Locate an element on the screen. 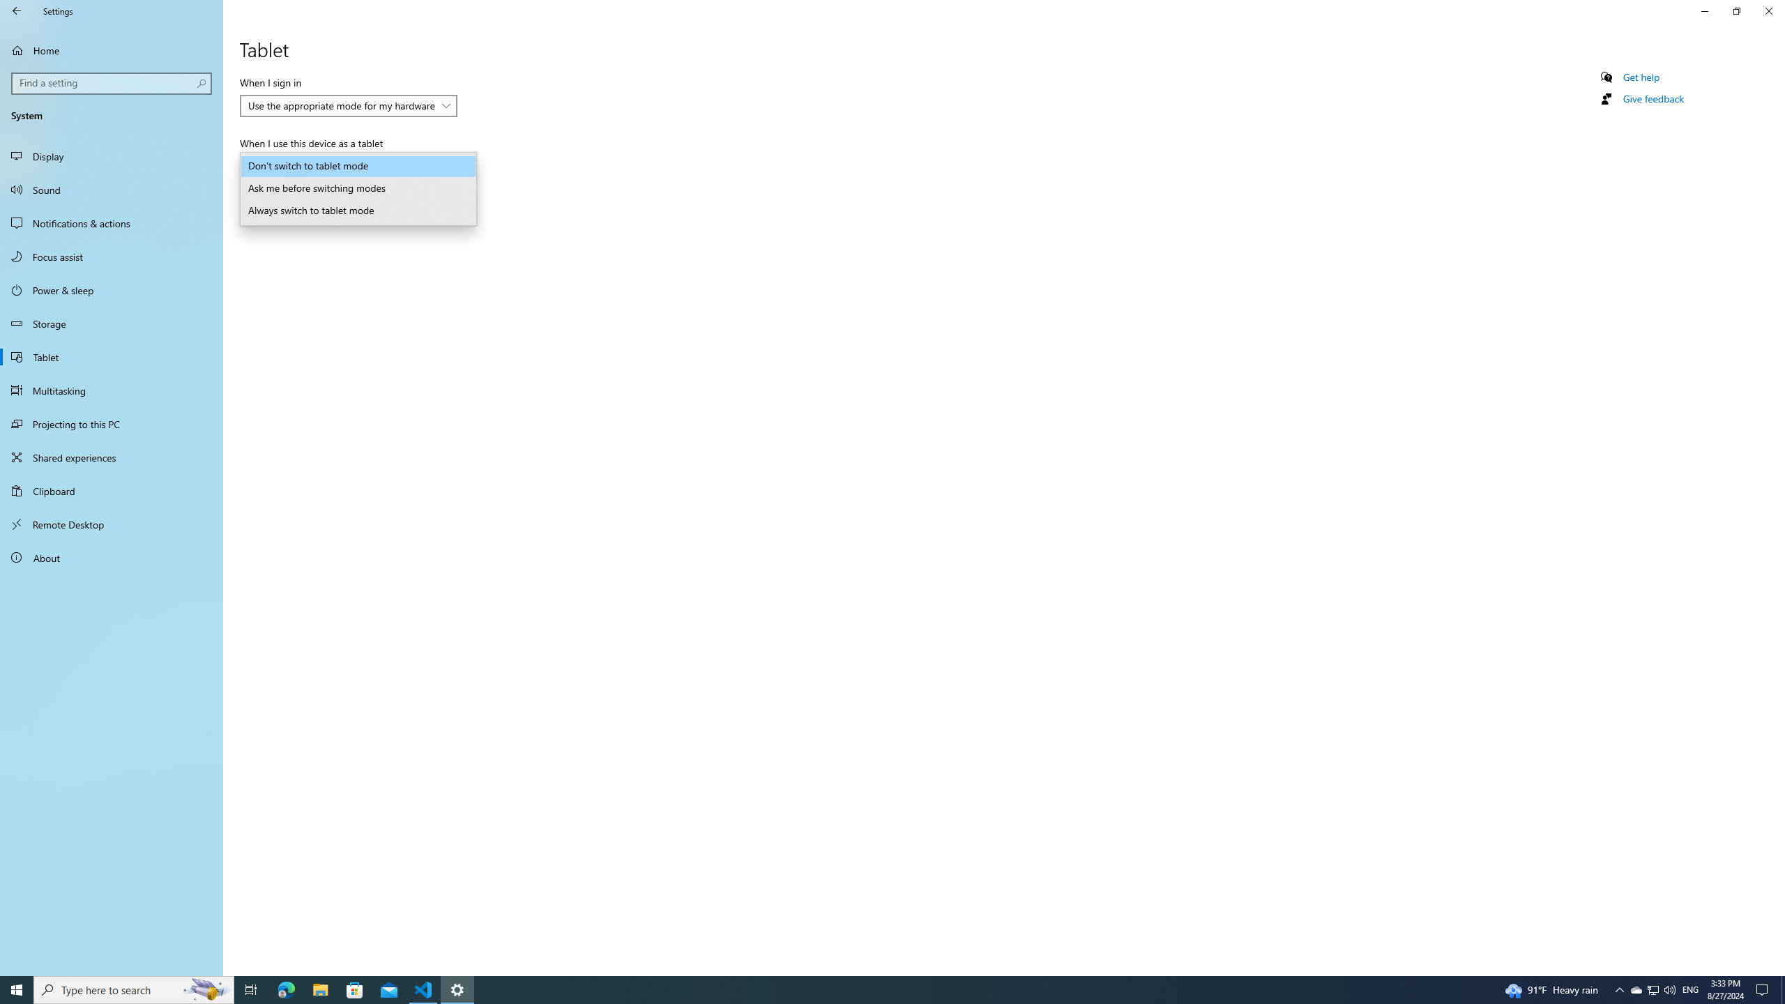 This screenshot has height=1004, width=1785. Focus assist is located at coordinates (112, 257).